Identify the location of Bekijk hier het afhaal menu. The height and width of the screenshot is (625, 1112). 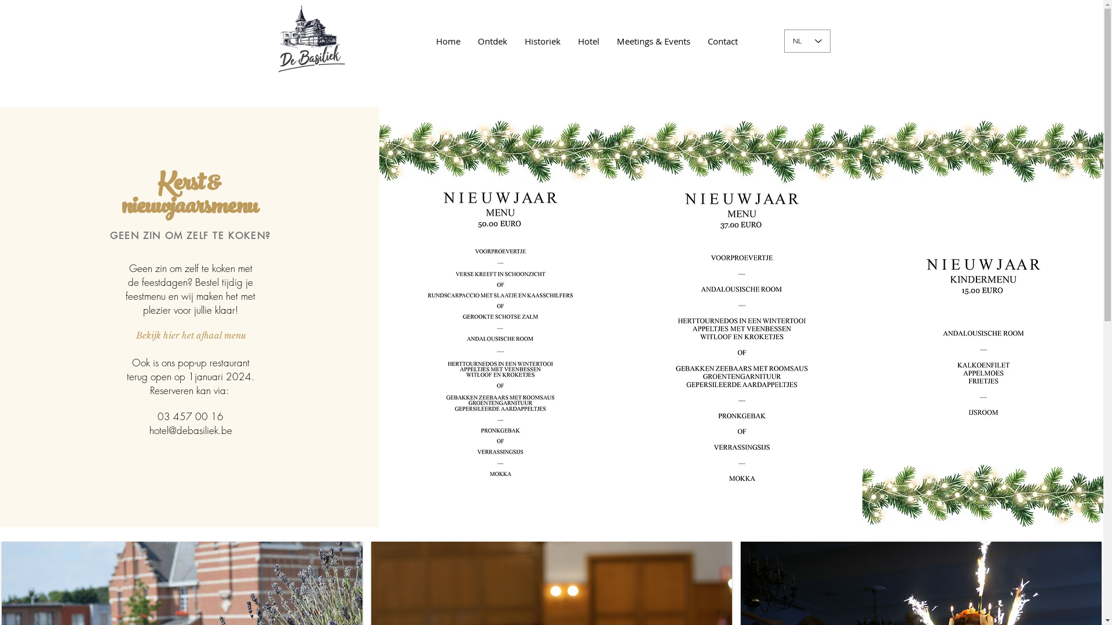
(191, 335).